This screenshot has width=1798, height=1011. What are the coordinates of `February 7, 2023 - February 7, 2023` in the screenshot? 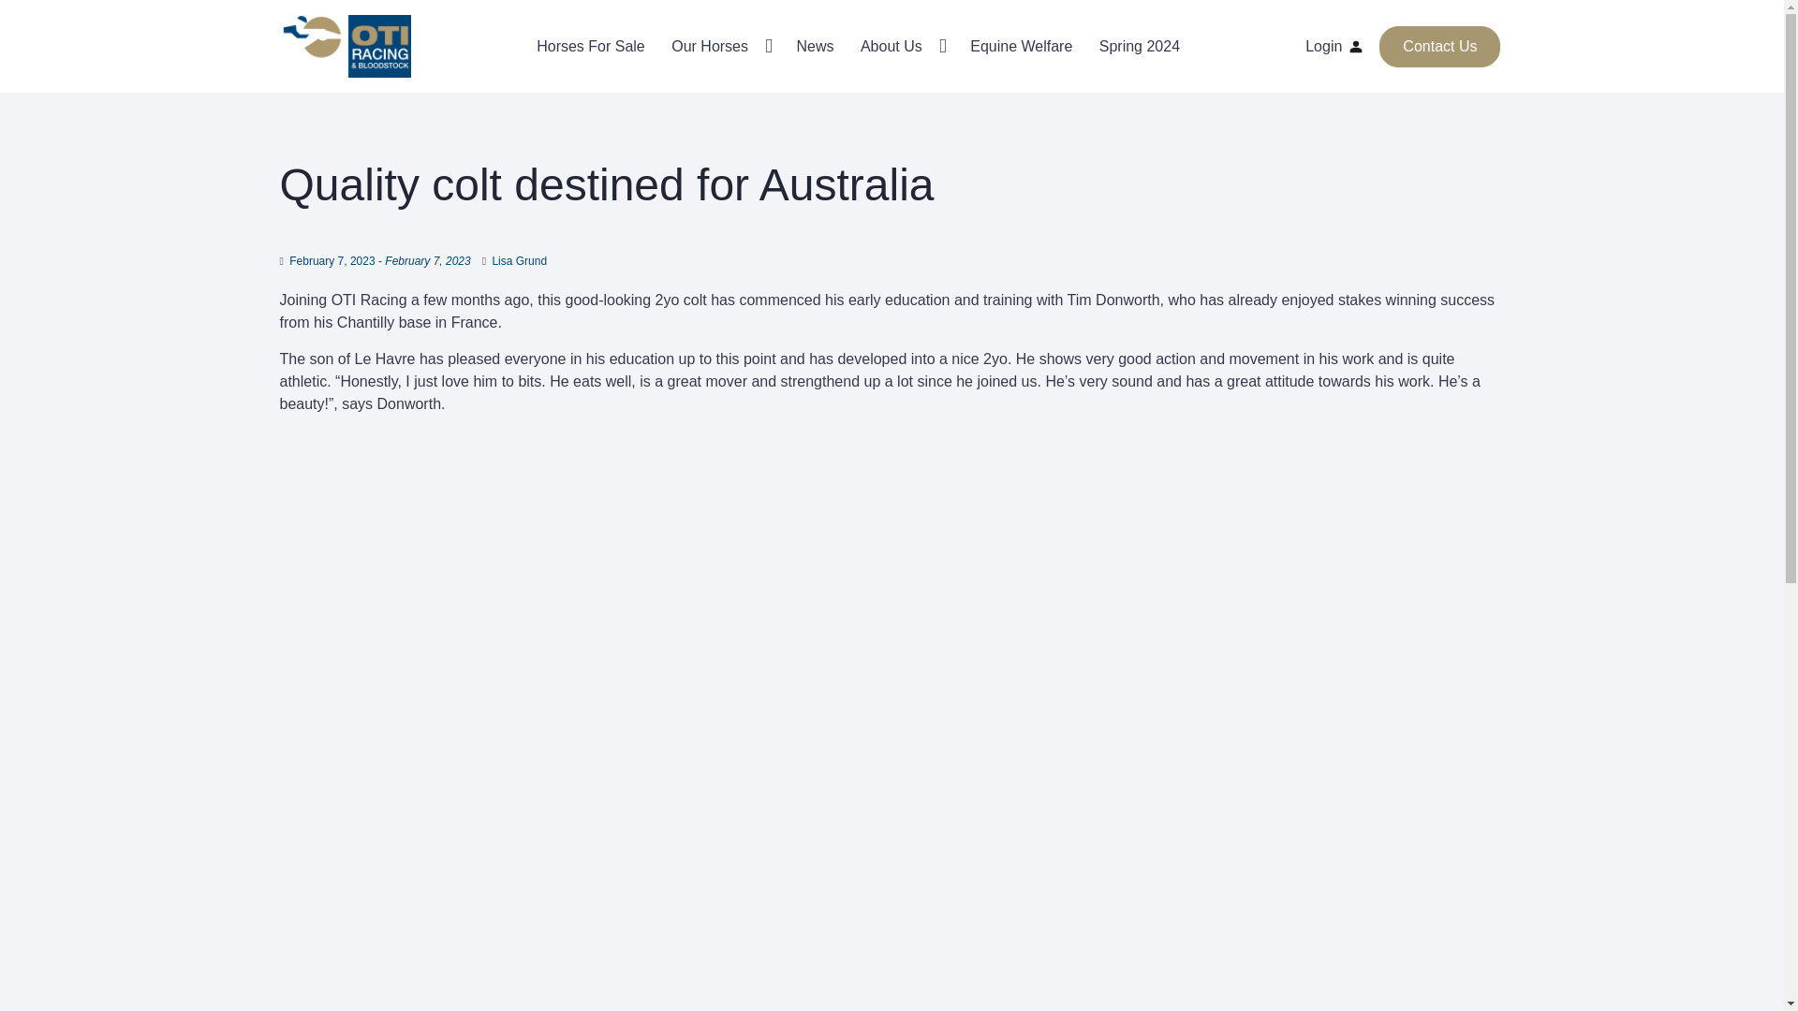 It's located at (379, 261).